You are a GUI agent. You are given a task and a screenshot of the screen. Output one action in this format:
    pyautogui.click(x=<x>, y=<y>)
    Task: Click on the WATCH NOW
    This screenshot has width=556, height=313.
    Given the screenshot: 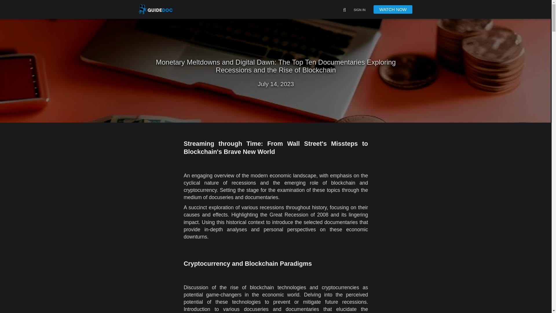 What is the action you would take?
    pyautogui.click(x=393, y=9)
    